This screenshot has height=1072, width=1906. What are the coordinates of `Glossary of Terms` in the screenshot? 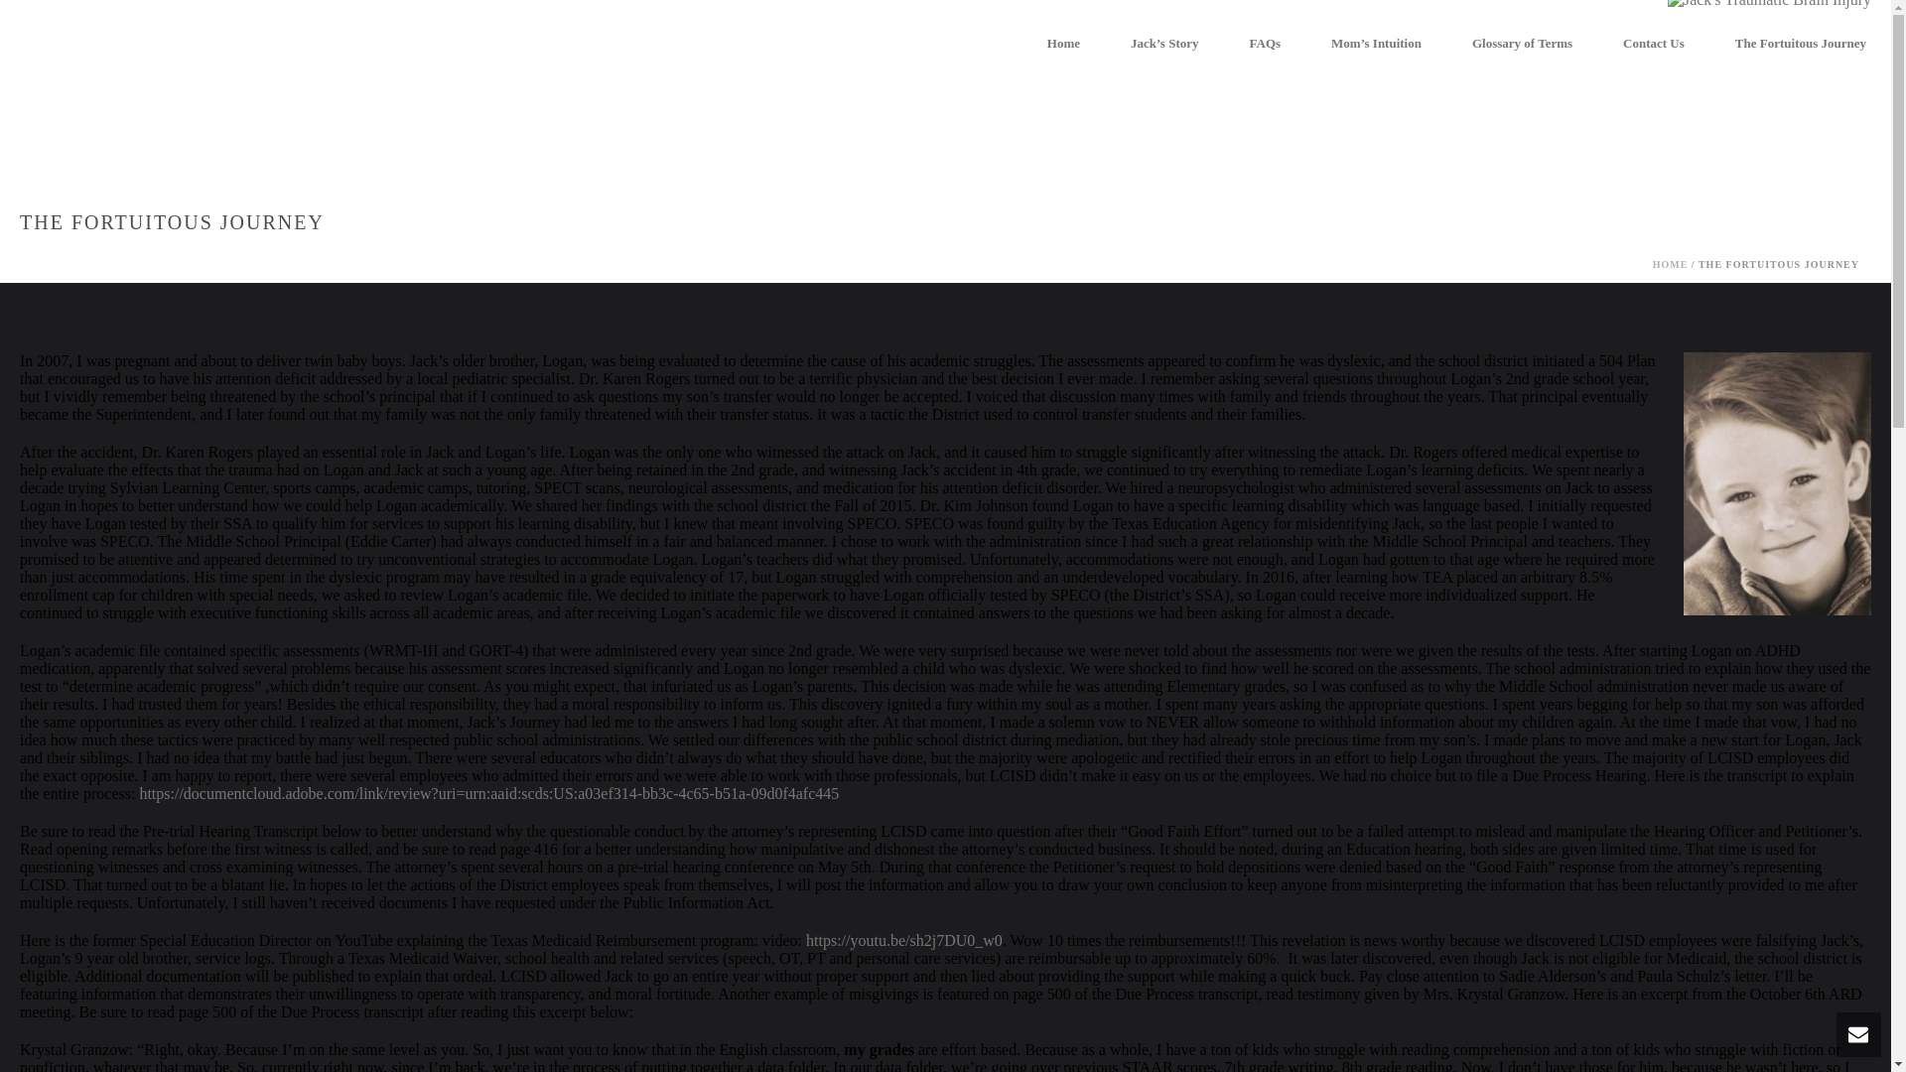 It's located at (1521, 44).